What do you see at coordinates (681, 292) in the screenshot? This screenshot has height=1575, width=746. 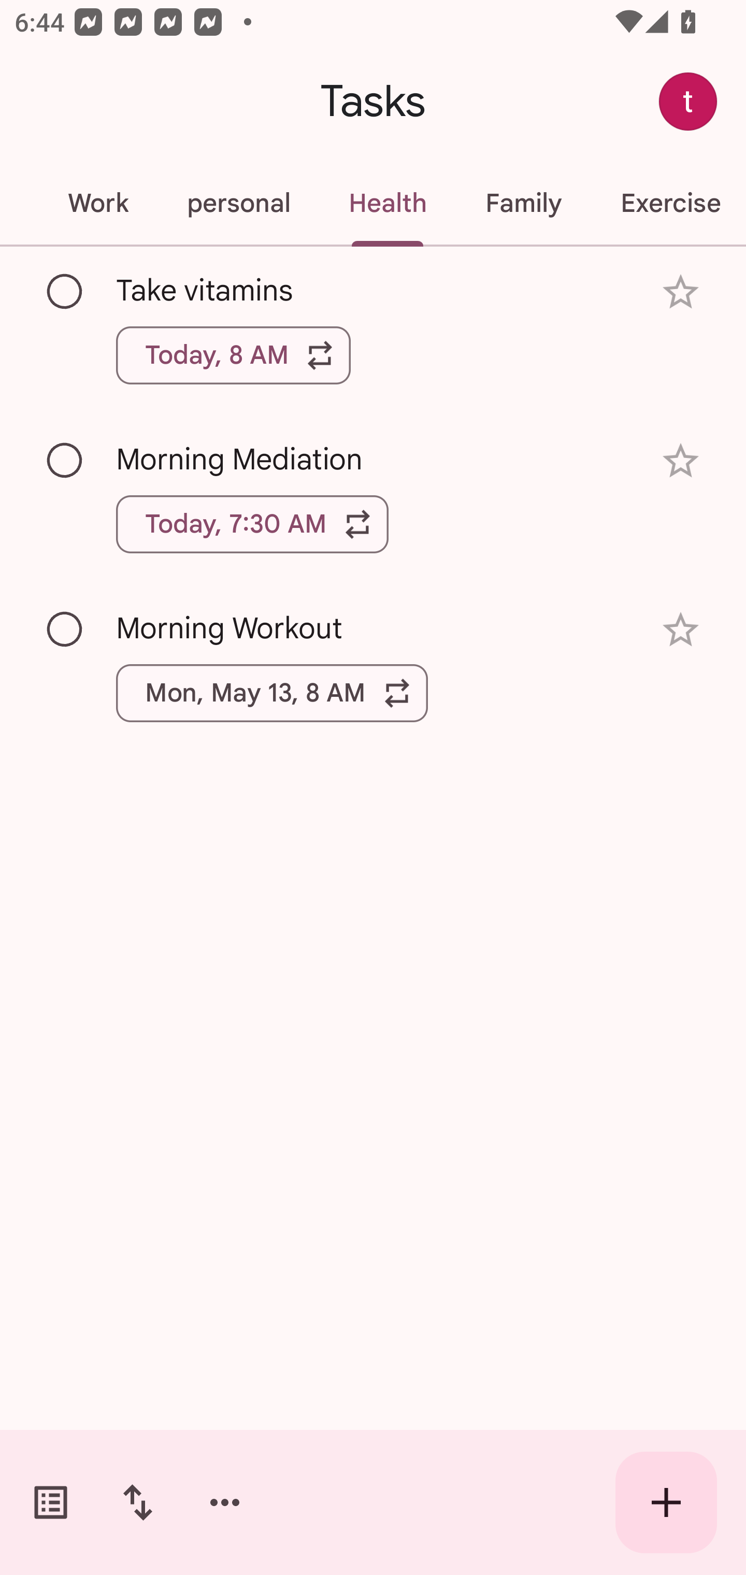 I see `Add star` at bounding box center [681, 292].